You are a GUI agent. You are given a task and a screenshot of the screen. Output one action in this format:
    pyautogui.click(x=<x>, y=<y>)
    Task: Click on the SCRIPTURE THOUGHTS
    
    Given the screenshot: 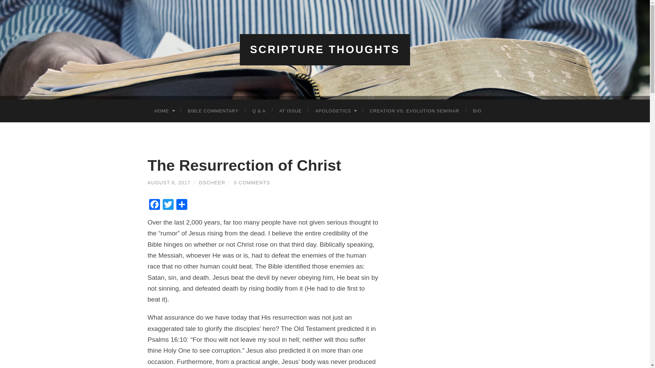 What is the action you would take?
    pyautogui.click(x=325, y=49)
    